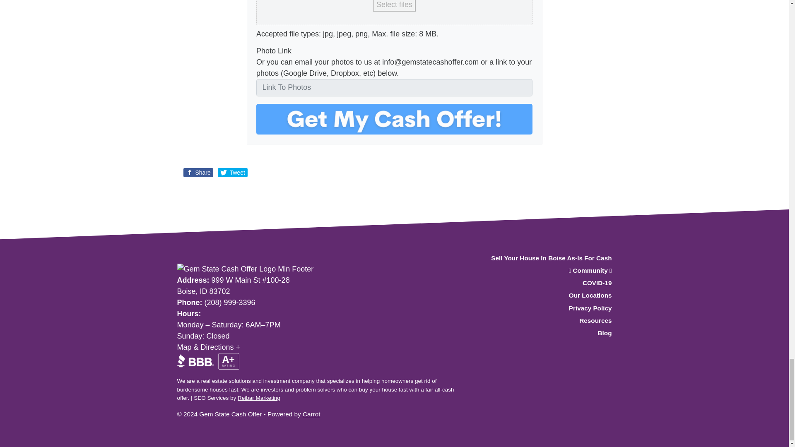 The image size is (795, 447). What do you see at coordinates (544, 283) in the screenshot?
I see `COVID-19` at bounding box center [544, 283].